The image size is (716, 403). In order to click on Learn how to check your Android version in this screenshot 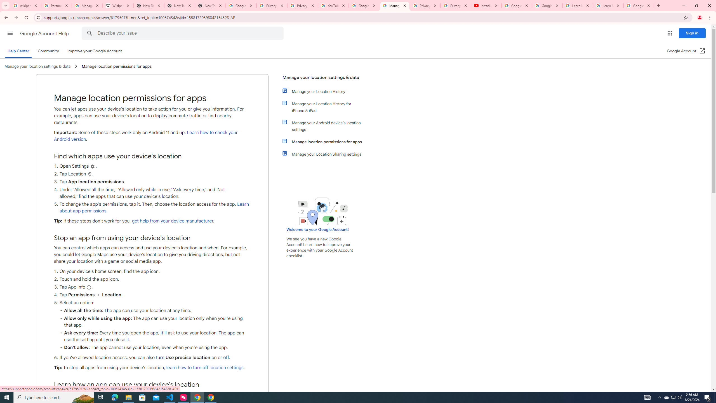, I will do `click(145, 136)`.